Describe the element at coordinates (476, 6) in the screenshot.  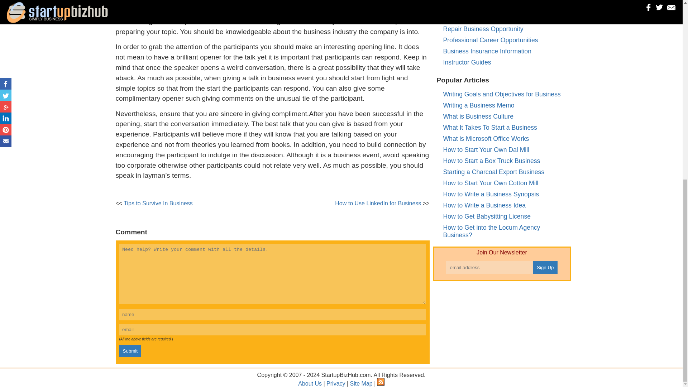
I see `Small Business Articles` at that location.